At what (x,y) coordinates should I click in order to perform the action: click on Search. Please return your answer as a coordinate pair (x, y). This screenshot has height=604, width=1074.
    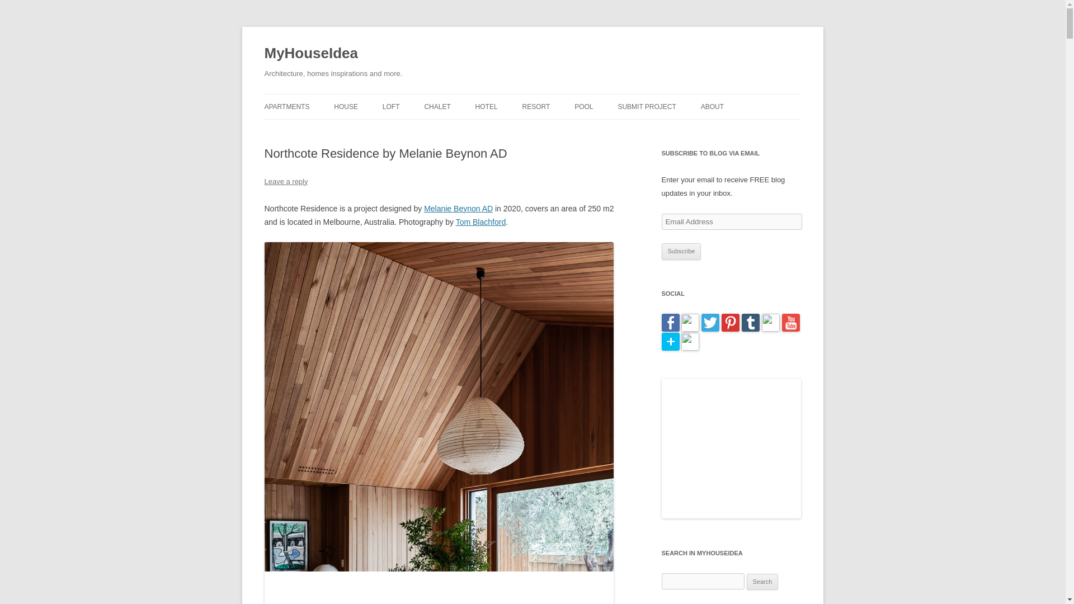
    Looking at the image, I should click on (762, 582).